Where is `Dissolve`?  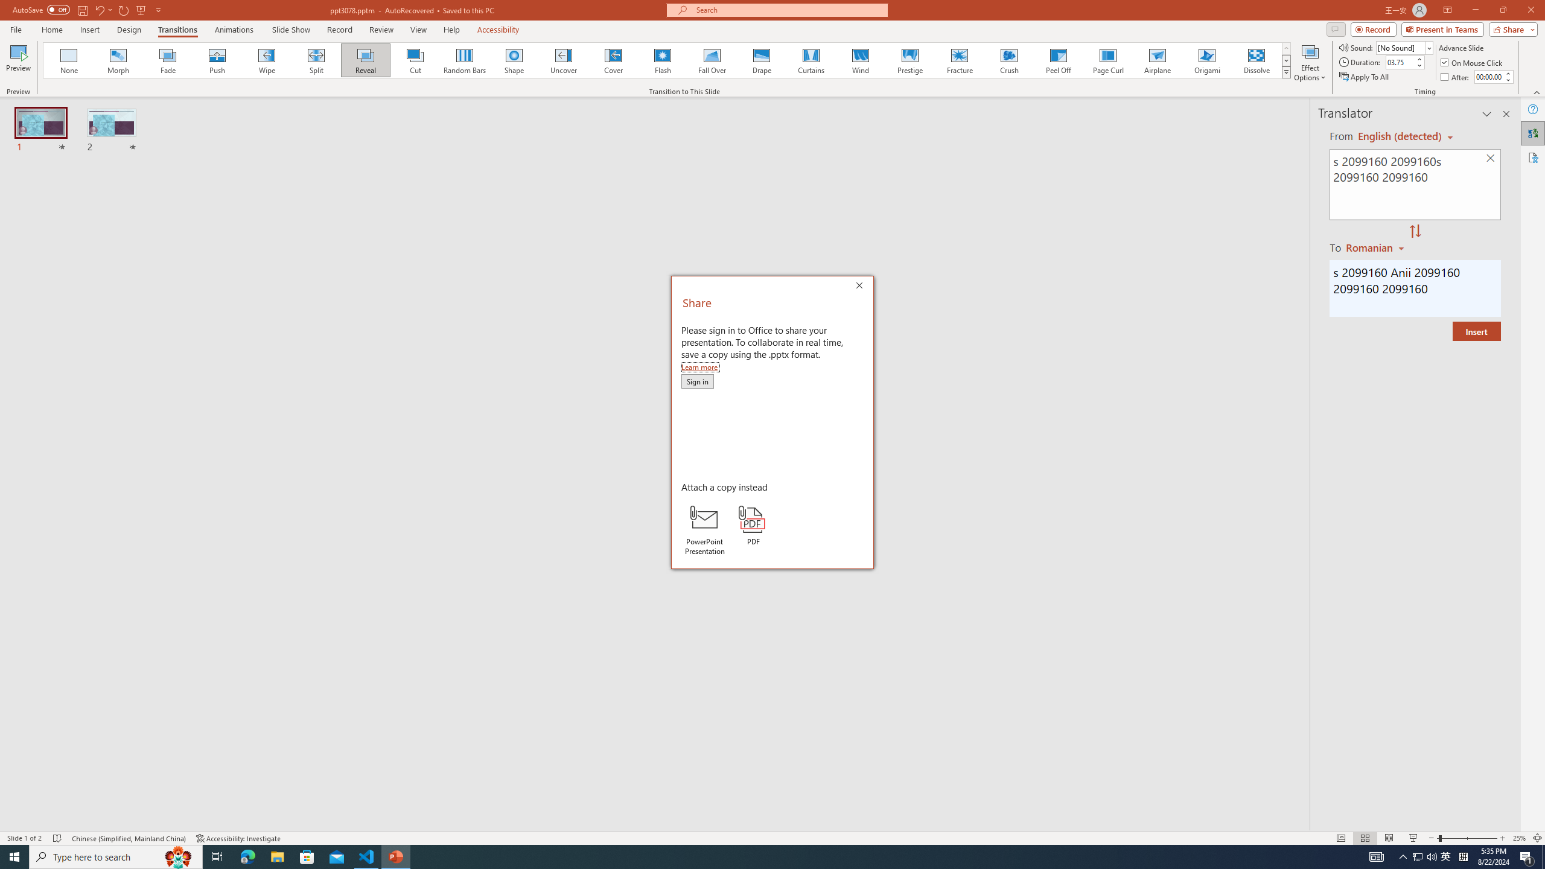 Dissolve is located at coordinates (1256, 60).